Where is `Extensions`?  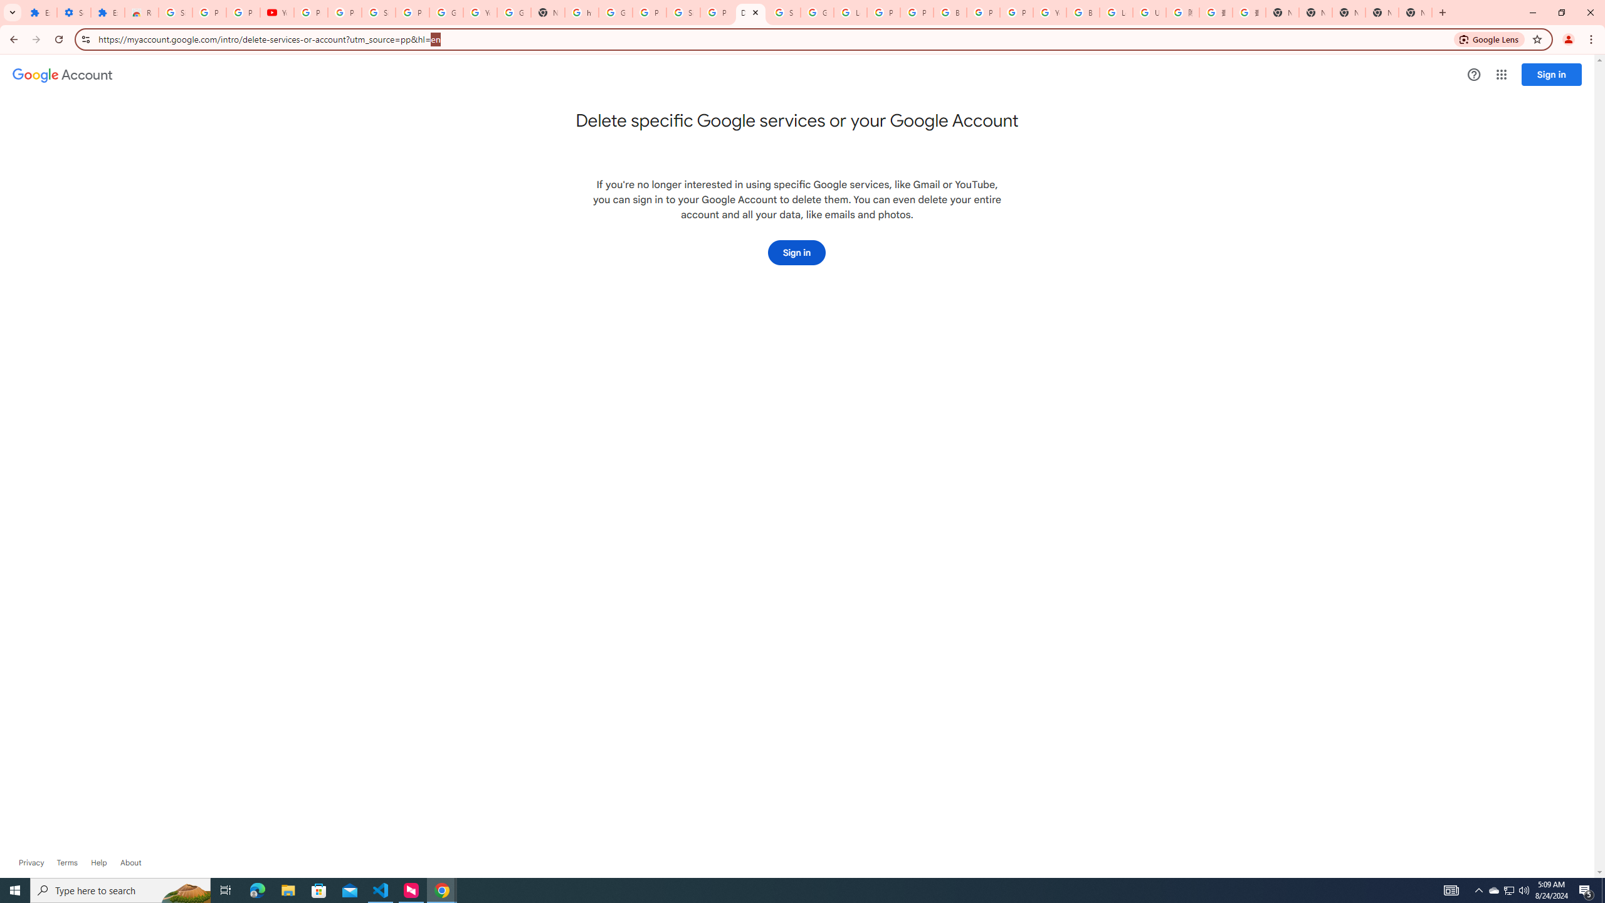 Extensions is located at coordinates (107, 13).